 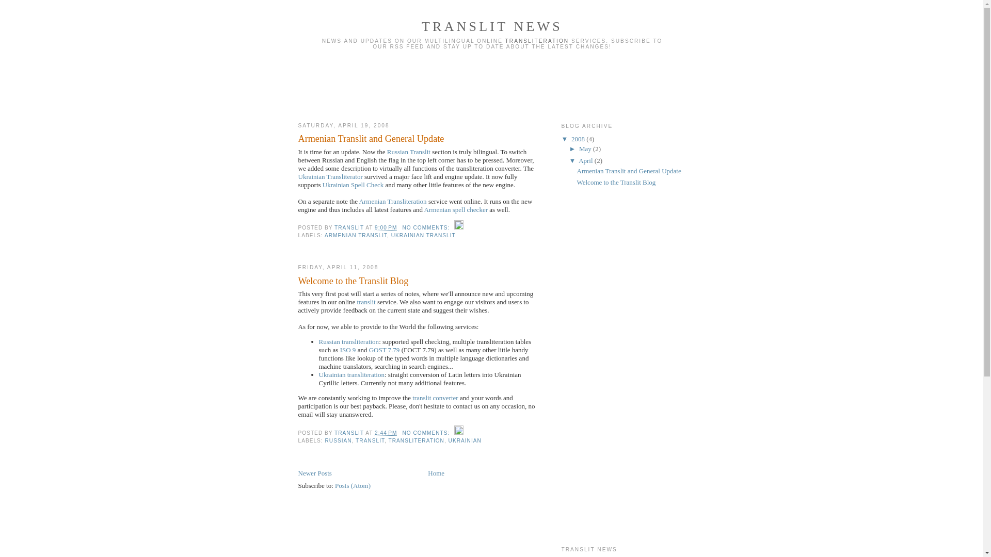 I want to click on Russian Translit, so click(x=409, y=152).